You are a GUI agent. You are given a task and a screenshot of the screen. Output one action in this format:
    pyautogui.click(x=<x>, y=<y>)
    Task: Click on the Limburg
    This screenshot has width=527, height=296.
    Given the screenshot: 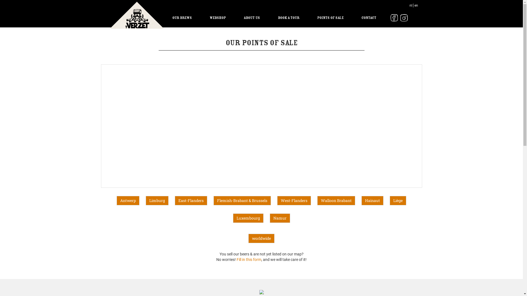 What is the action you would take?
    pyautogui.click(x=157, y=201)
    